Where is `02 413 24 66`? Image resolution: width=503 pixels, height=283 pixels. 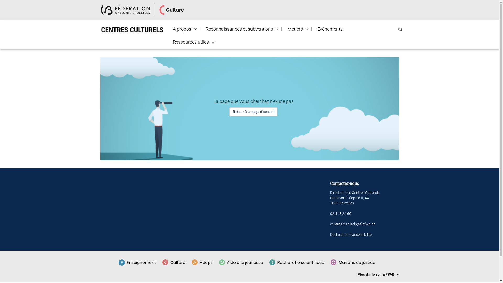 02 413 24 66 is located at coordinates (341, 214).